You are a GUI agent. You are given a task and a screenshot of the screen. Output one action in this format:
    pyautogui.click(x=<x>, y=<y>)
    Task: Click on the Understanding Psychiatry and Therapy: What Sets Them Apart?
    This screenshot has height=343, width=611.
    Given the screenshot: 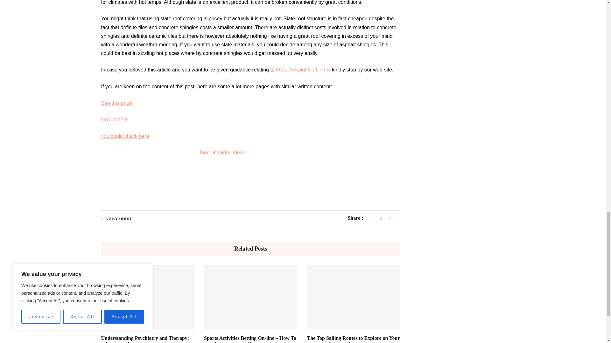 What is the action you would take?
    pyautogui.click(x=145, y=339)
    